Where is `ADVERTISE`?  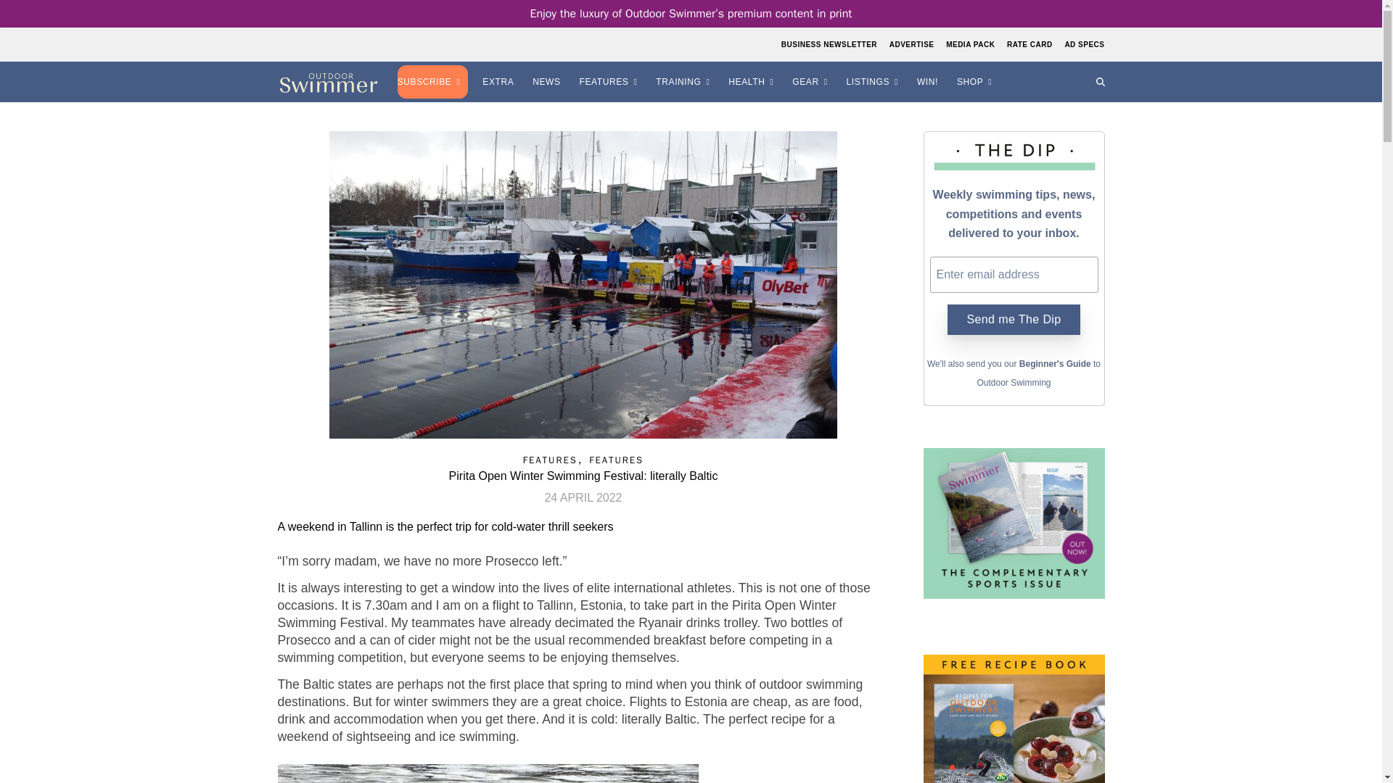
ADVERTISE is located at coordinates (911, 44).